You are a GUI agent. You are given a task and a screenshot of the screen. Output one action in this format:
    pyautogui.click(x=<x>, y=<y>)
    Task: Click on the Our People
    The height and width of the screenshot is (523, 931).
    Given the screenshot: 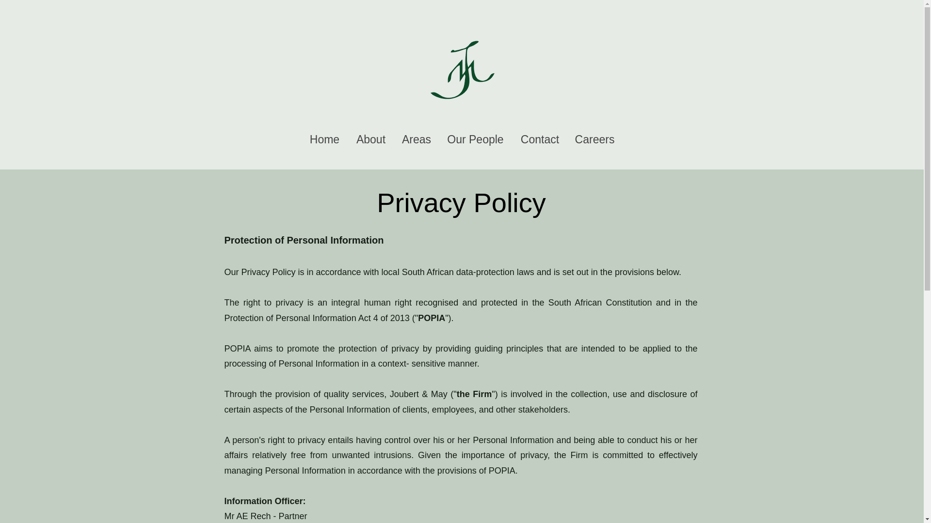 What is the action you would take?
    pyautogui.click(x=475, y=137)
    